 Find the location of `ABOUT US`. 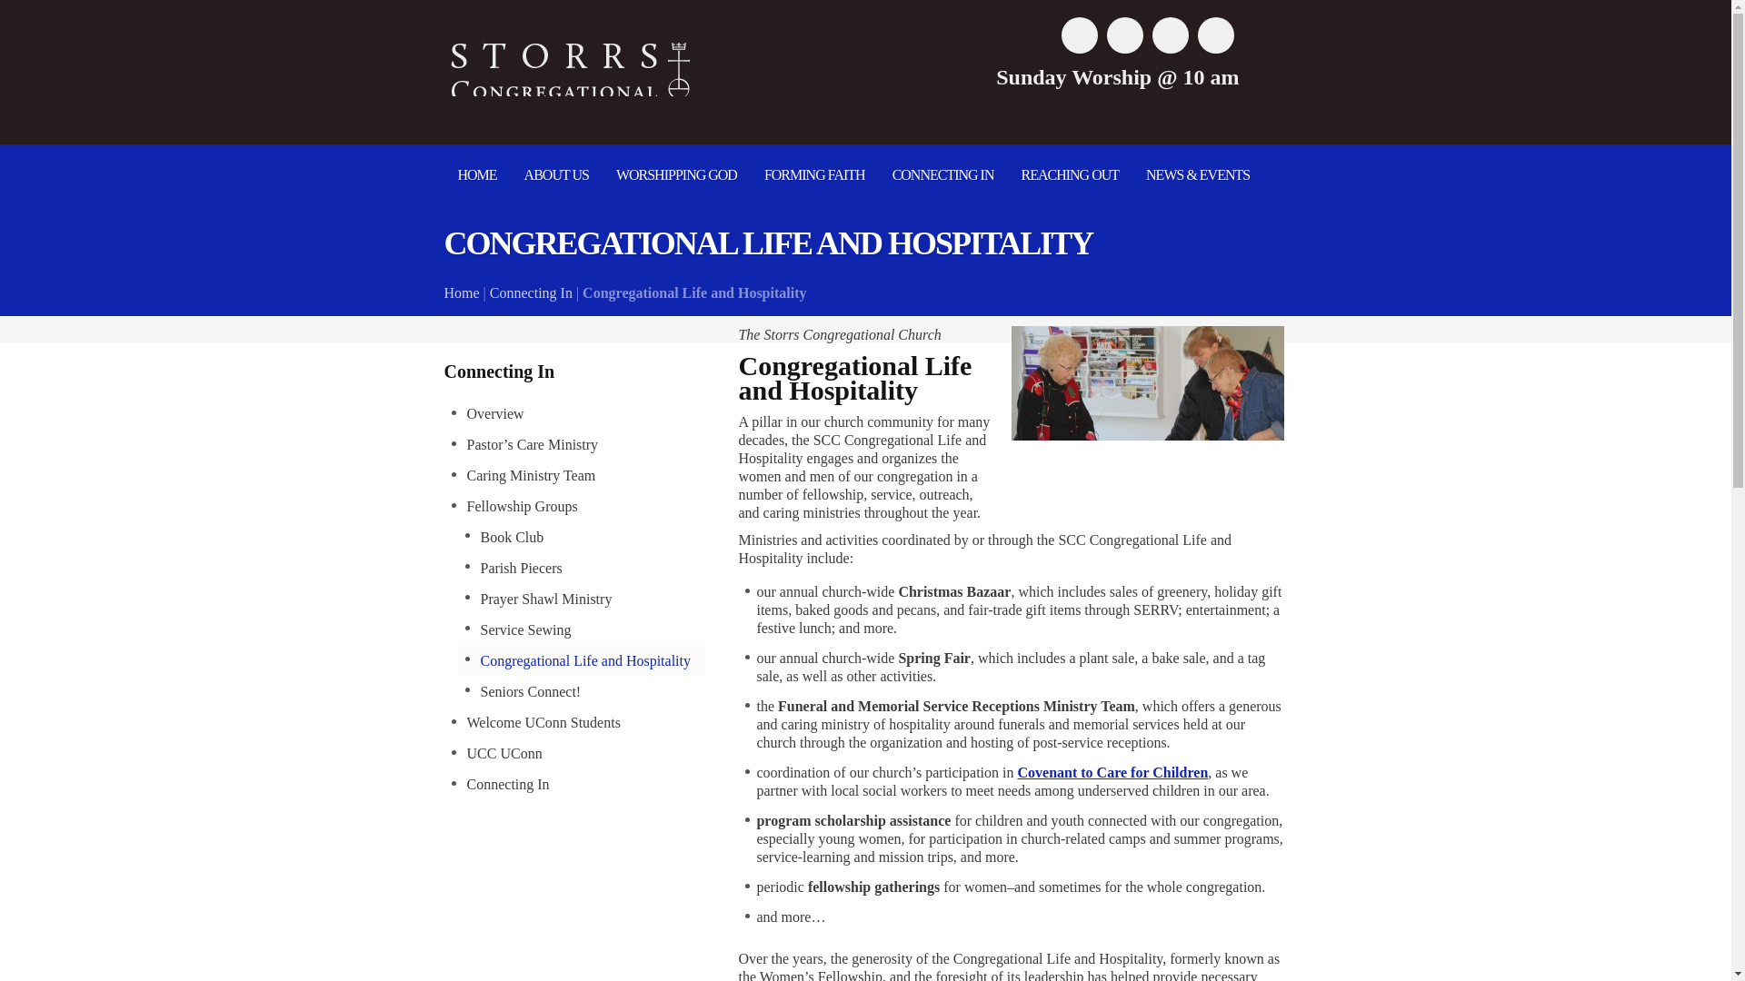

ABOUT US is located at coordinates (556, 174).